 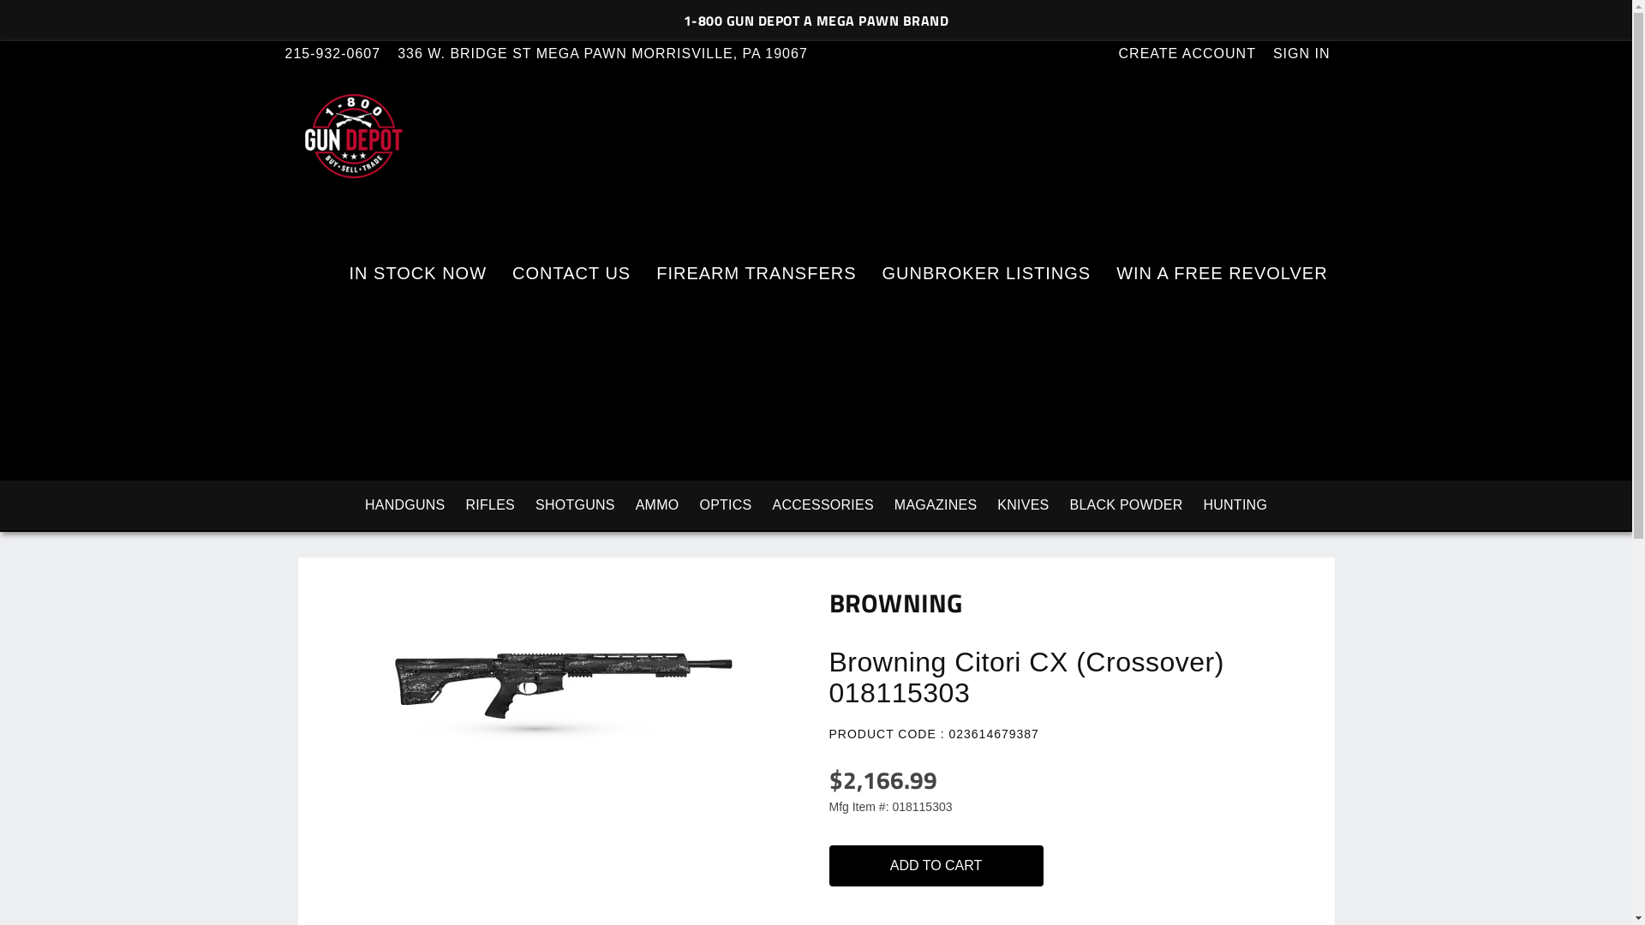 I want to click on CONTACT US, so click(x=571, y=273).